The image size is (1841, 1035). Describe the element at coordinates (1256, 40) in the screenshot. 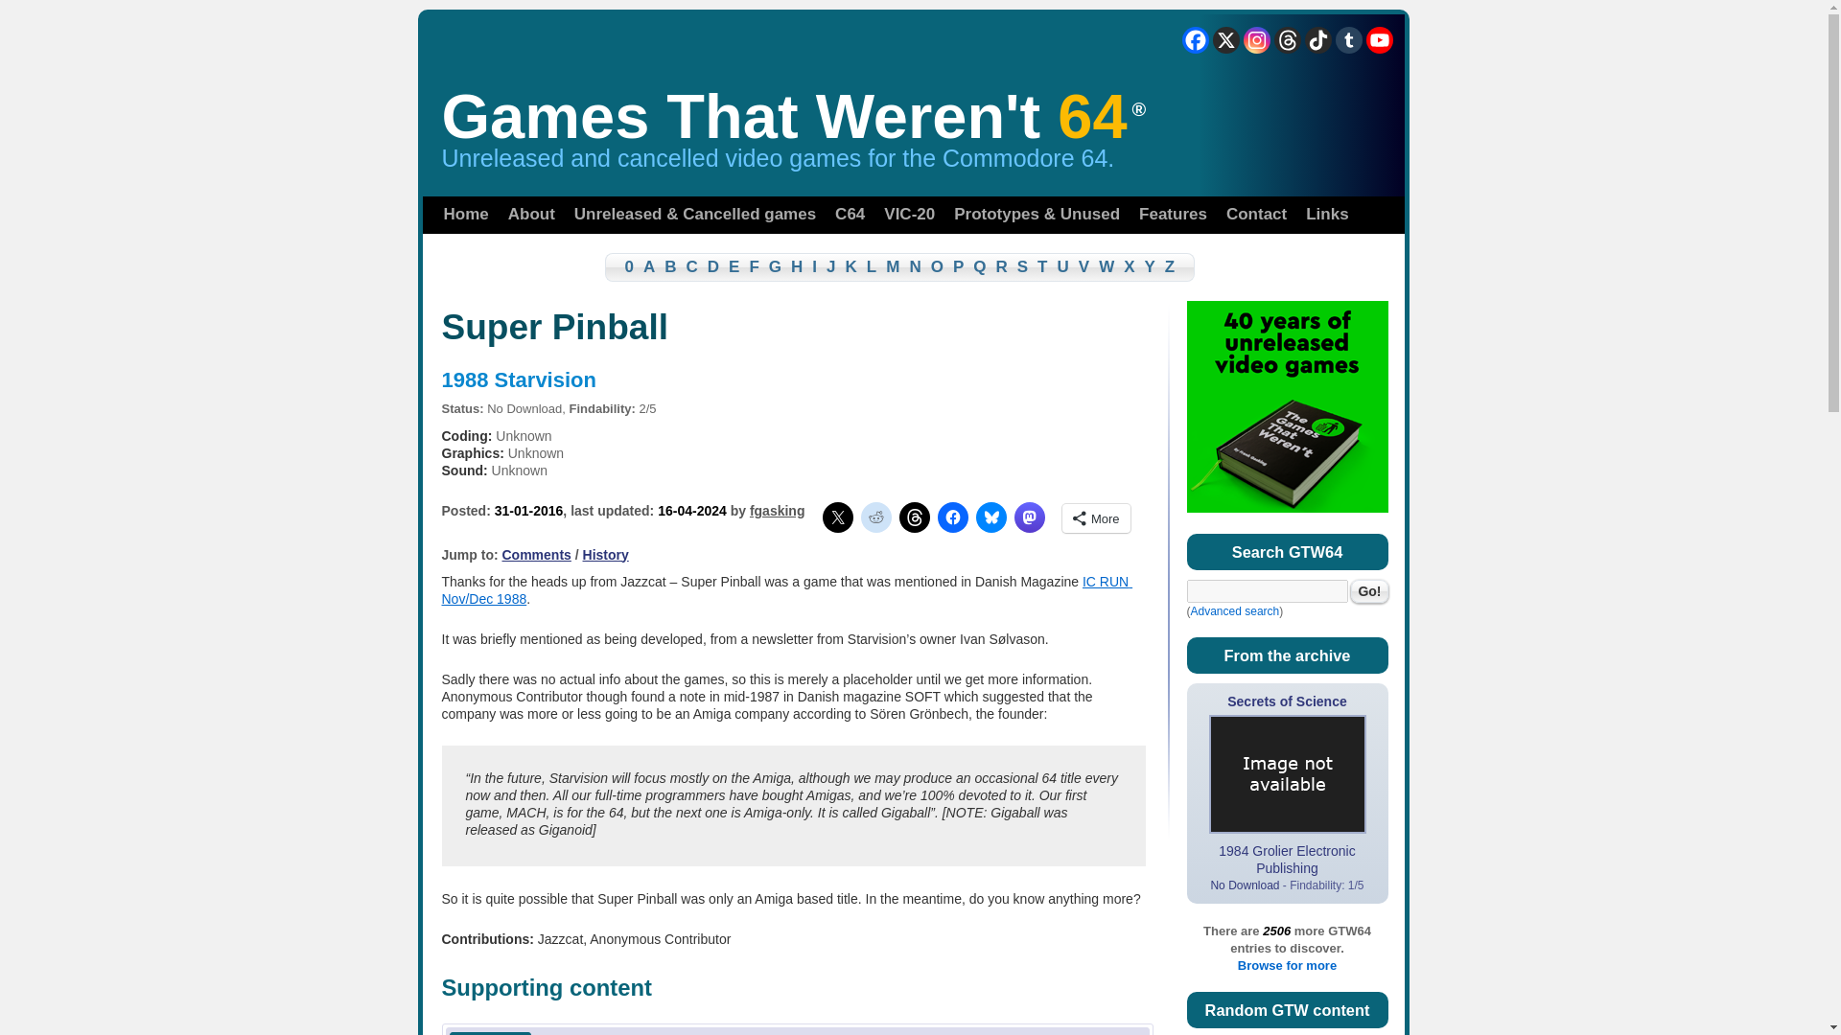

I see `Instagram` at that location.